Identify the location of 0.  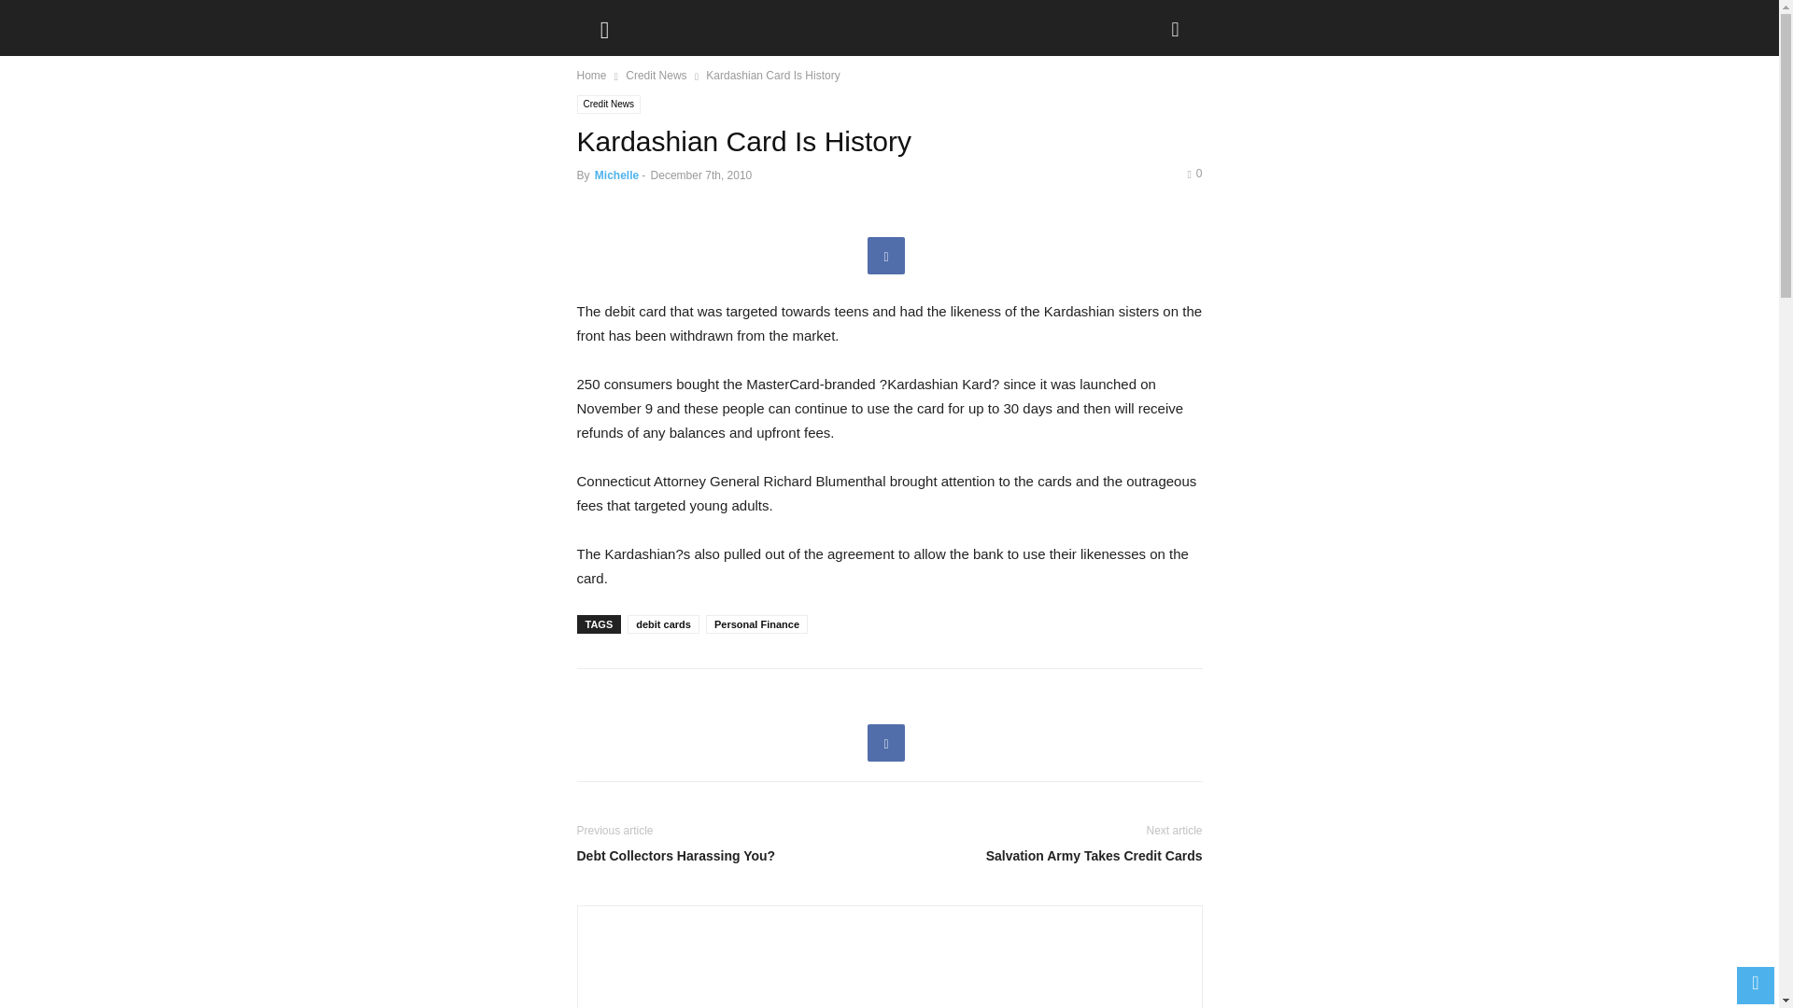
(1193, 174).